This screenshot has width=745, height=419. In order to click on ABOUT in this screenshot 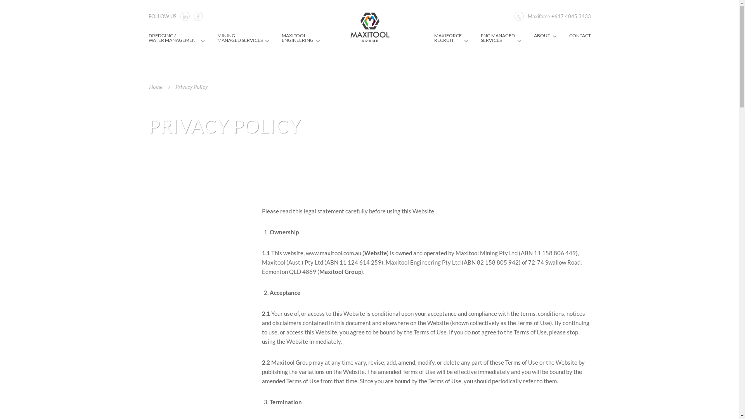, I will do `click(545, 36)`.